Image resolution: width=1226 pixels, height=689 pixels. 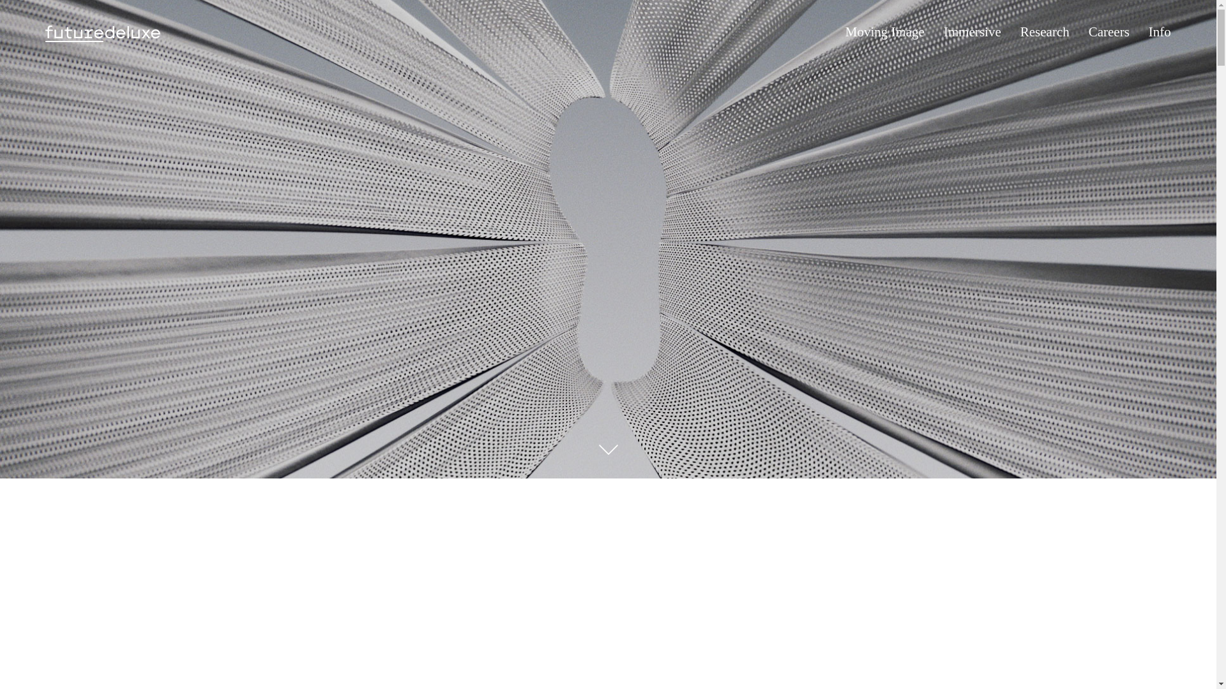 What do you see at coordinates (1045, 32) in the screenshot?
I see `Research` at bounding box center [1045, 32].